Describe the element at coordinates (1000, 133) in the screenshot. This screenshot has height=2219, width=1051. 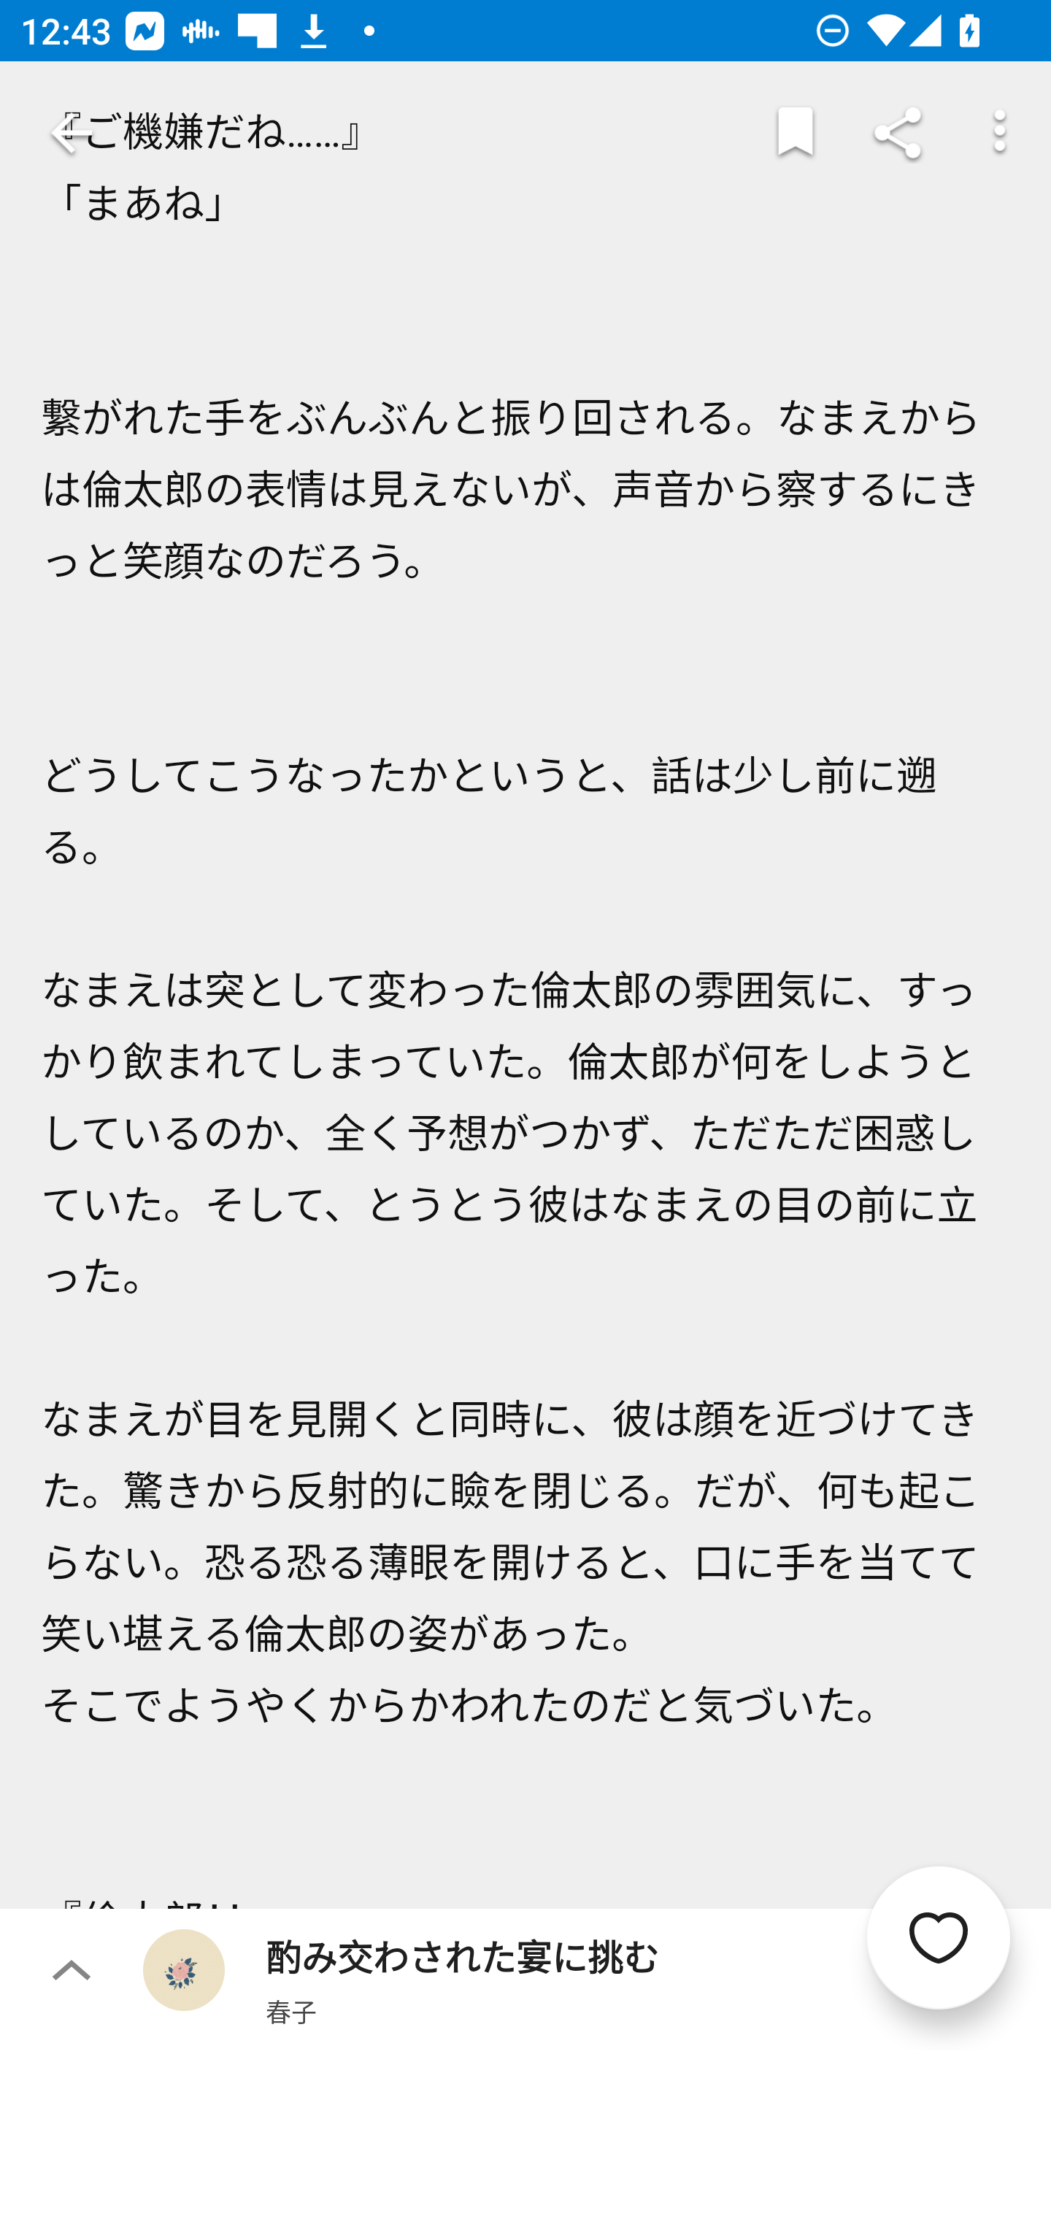
I see `More options` at that location.